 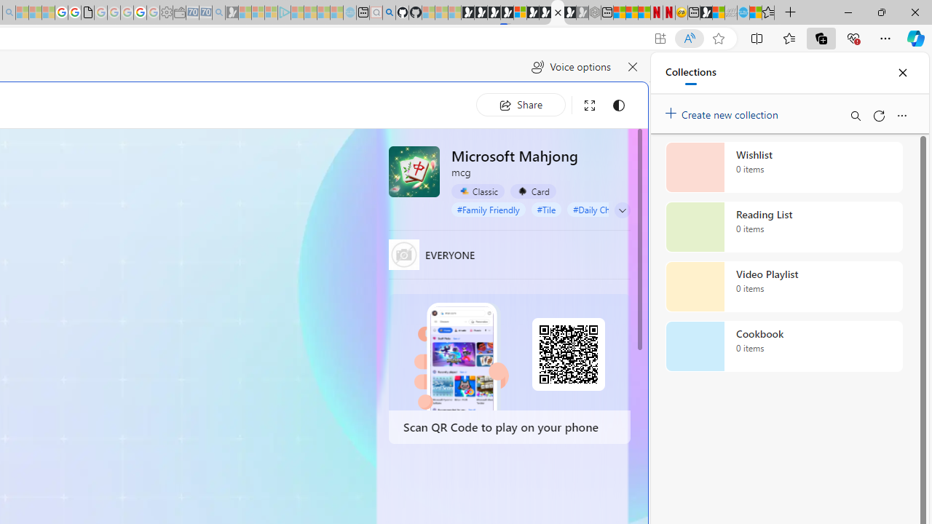 I want to click on Share, so click(x=521, y=105).